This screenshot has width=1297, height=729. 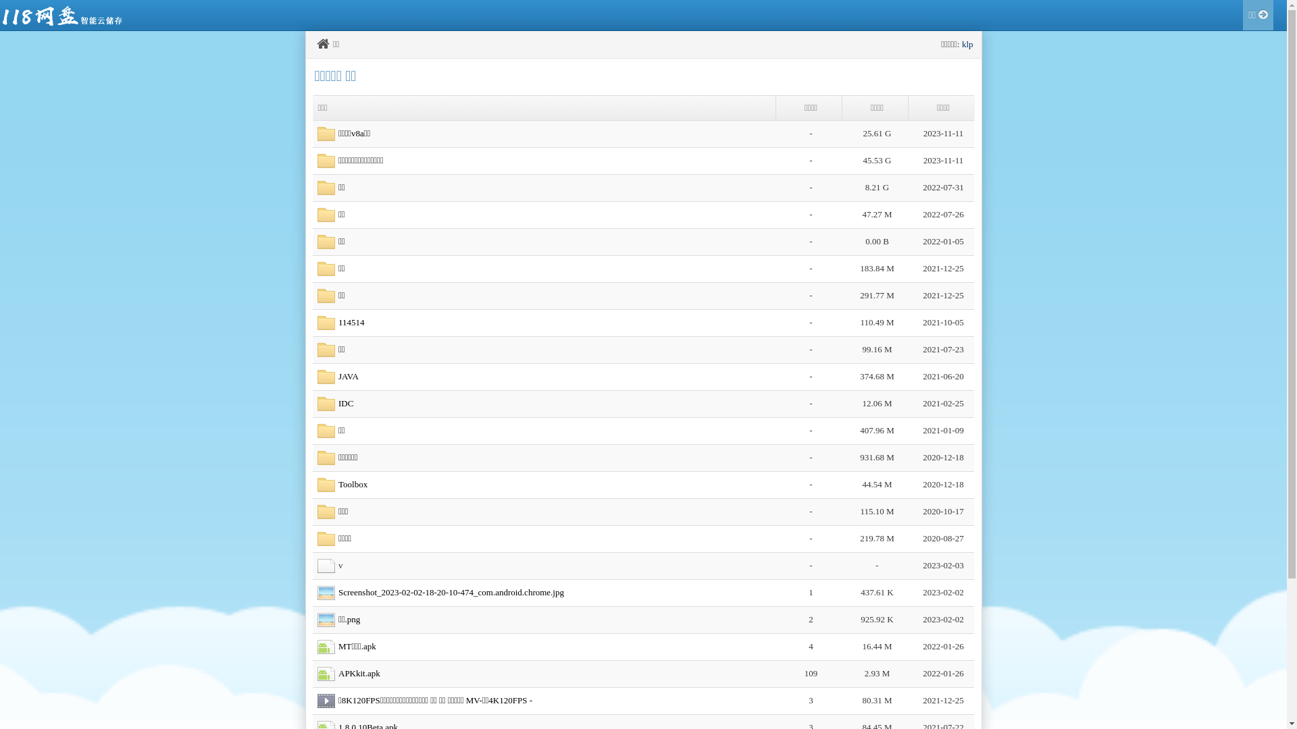 I want to click on 12.06 M, so click(x=877, y=404).